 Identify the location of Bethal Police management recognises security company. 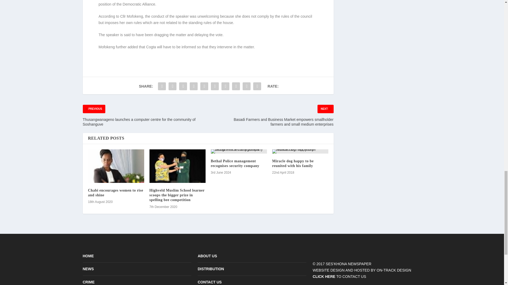
(235, 163).